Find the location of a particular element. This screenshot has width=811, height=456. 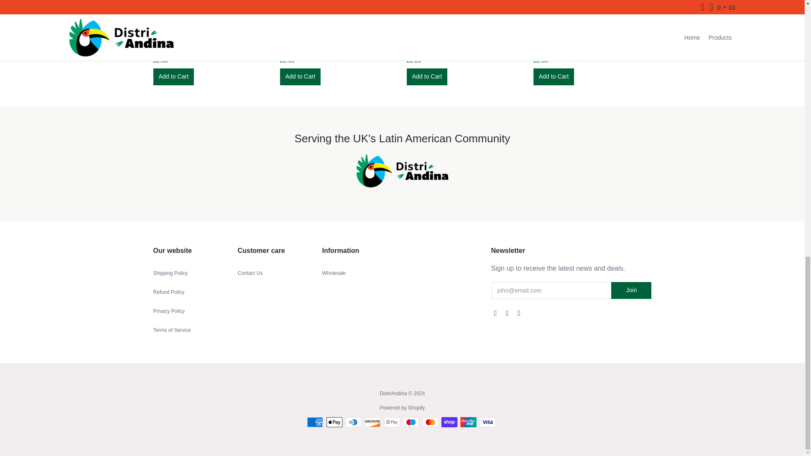

Apple Pay is located at coordinates (335, 422).